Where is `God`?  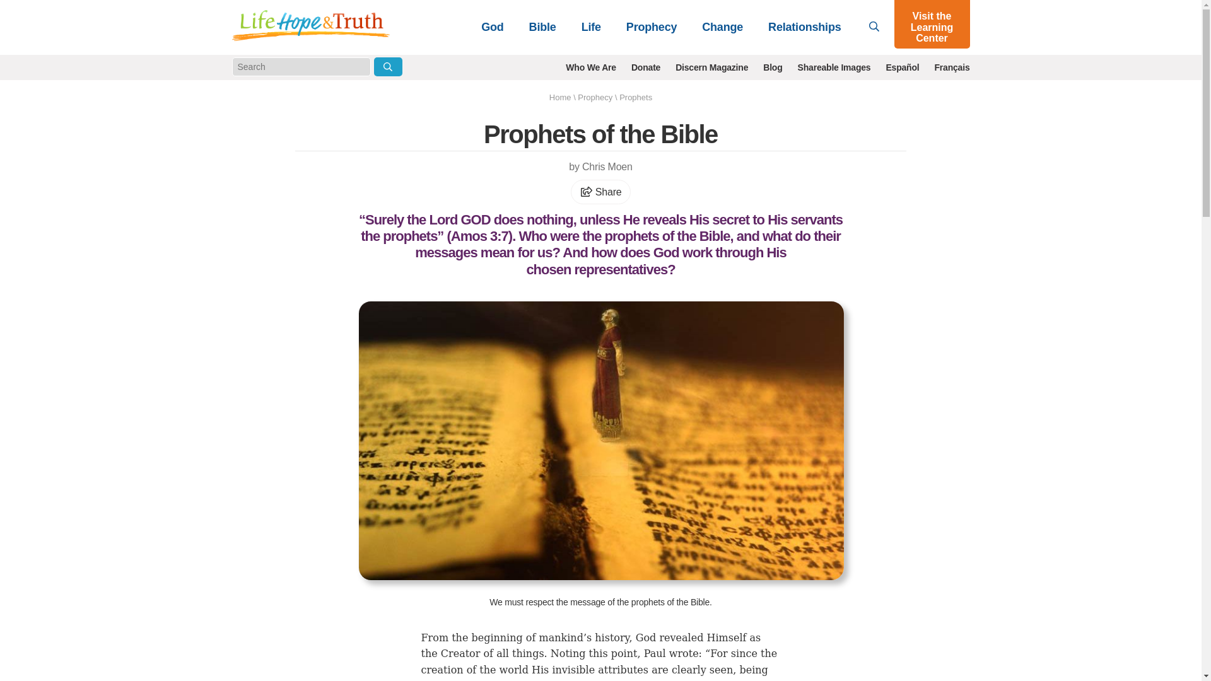
God is located at coordinates (492, 26).